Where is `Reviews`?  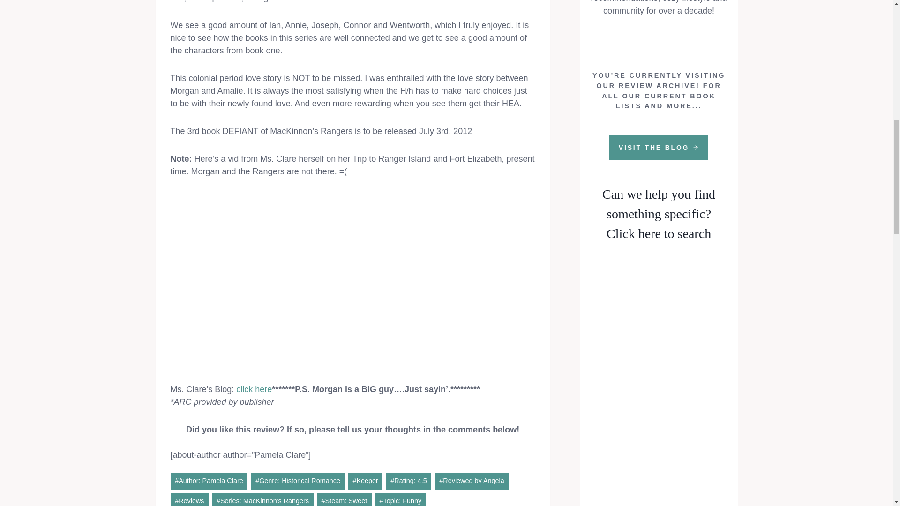
Reviews is located at coordinates (189, 499).